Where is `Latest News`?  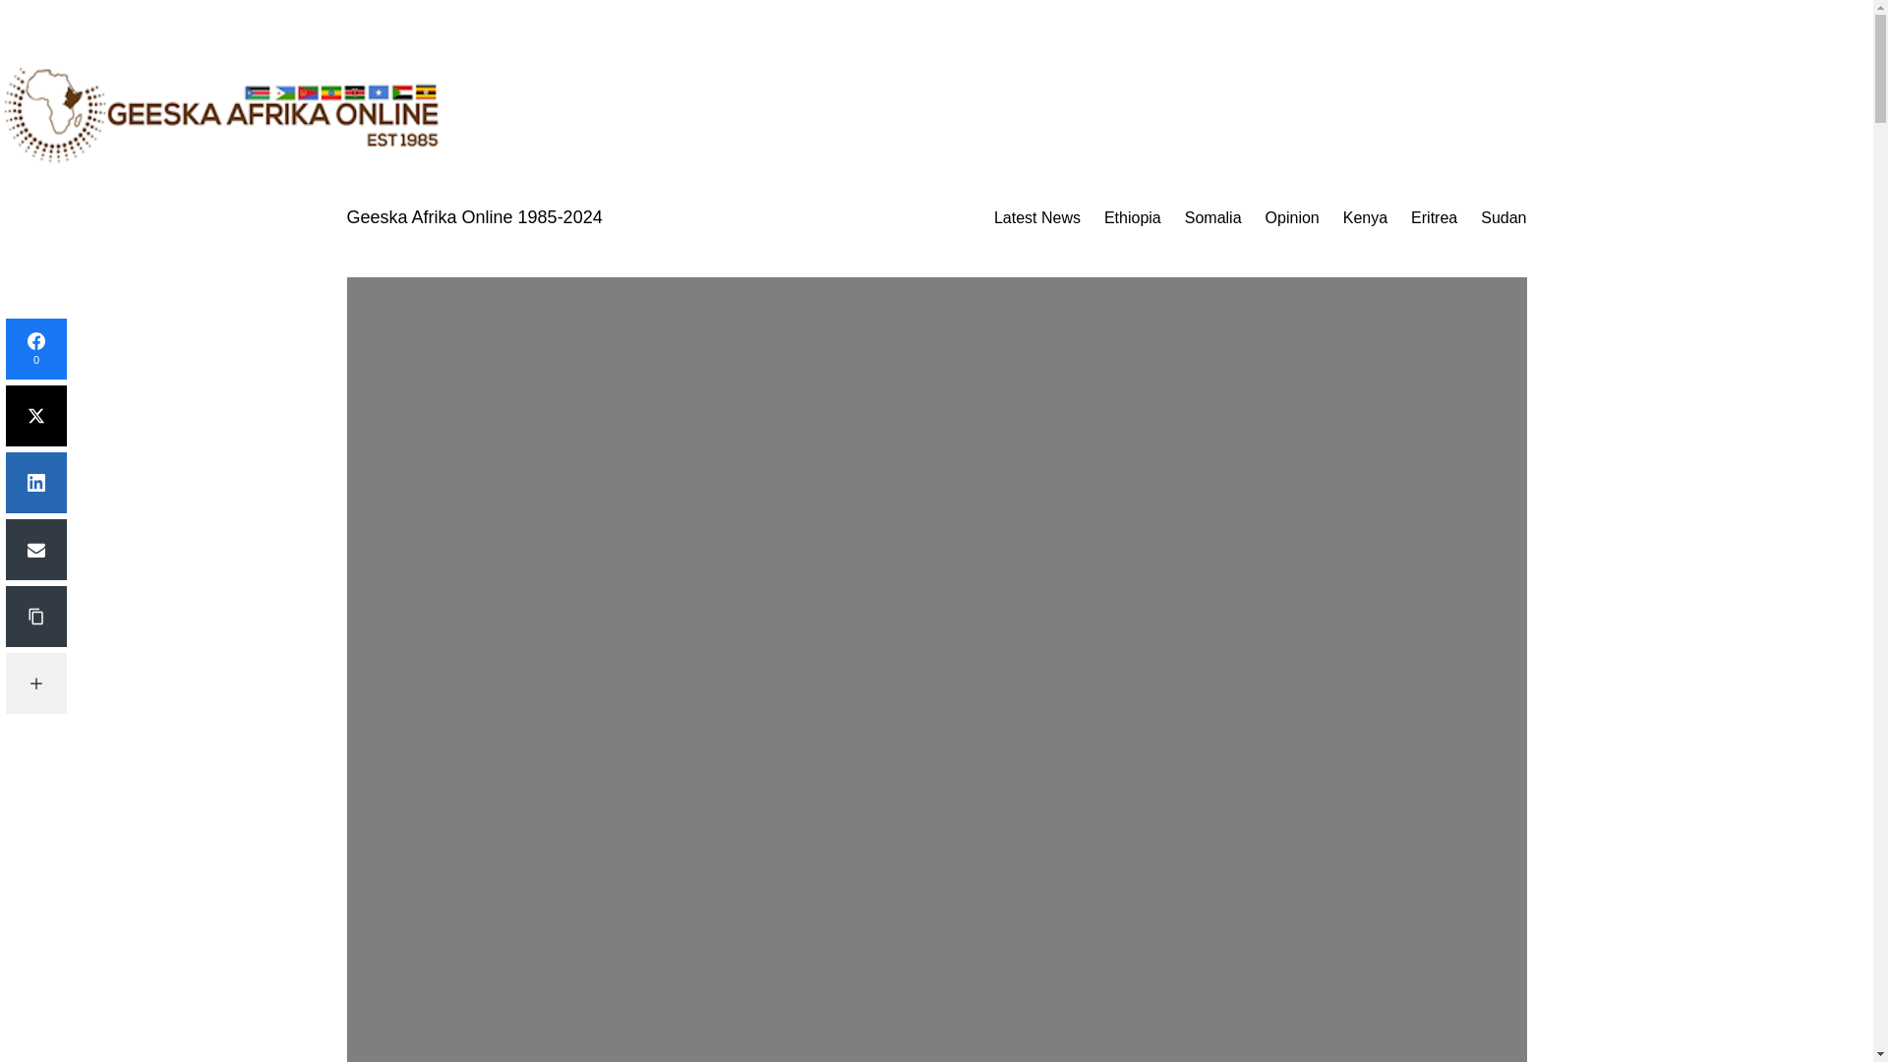
Latest News is located at coordinates (1036, 218).